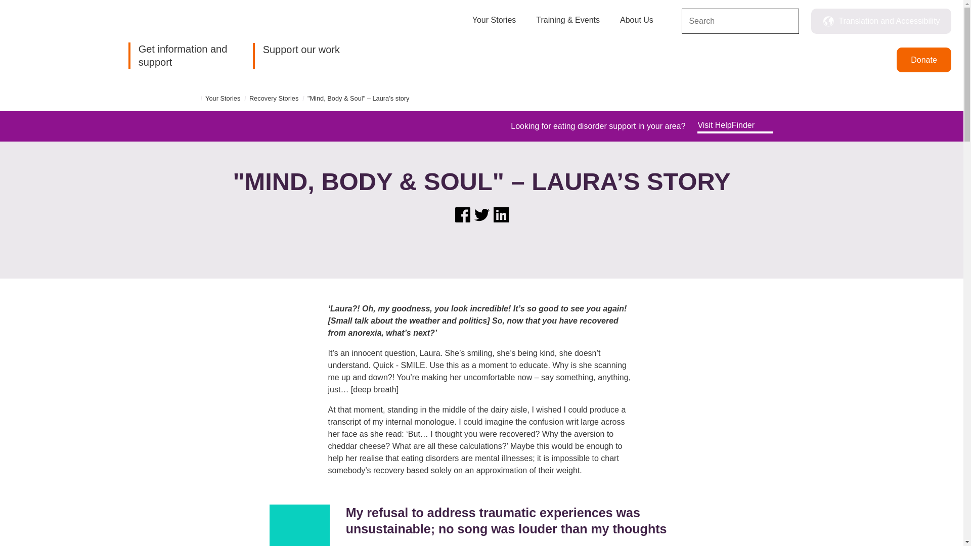 This screenshot has height=546, width=971. I want to click on About Us, so click(637, 25).